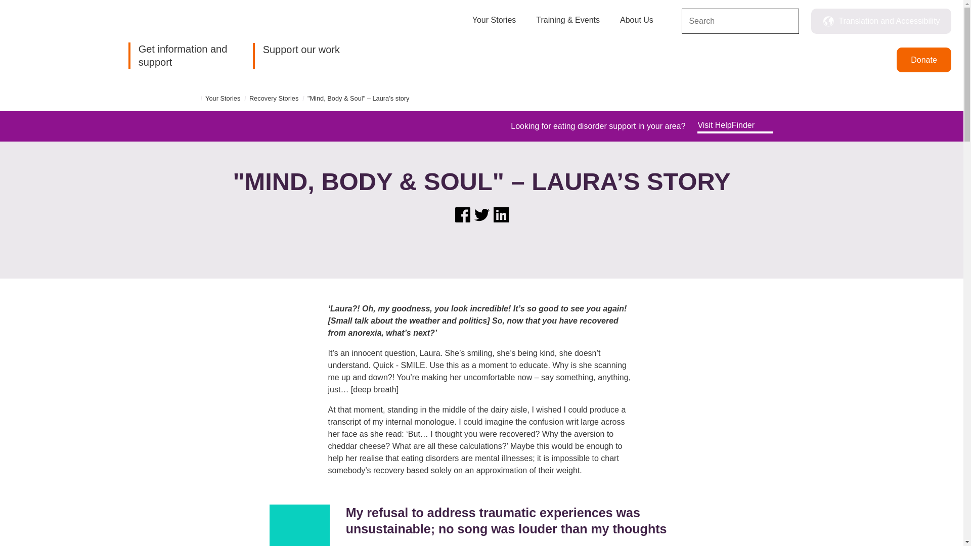 This screenshot has height=546, width=971. I want to click on About Us, so click(637, 25).